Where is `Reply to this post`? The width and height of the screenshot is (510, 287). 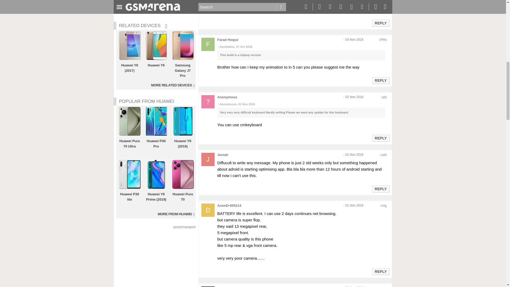 Reply to this post is located at coordinates (380, 138).